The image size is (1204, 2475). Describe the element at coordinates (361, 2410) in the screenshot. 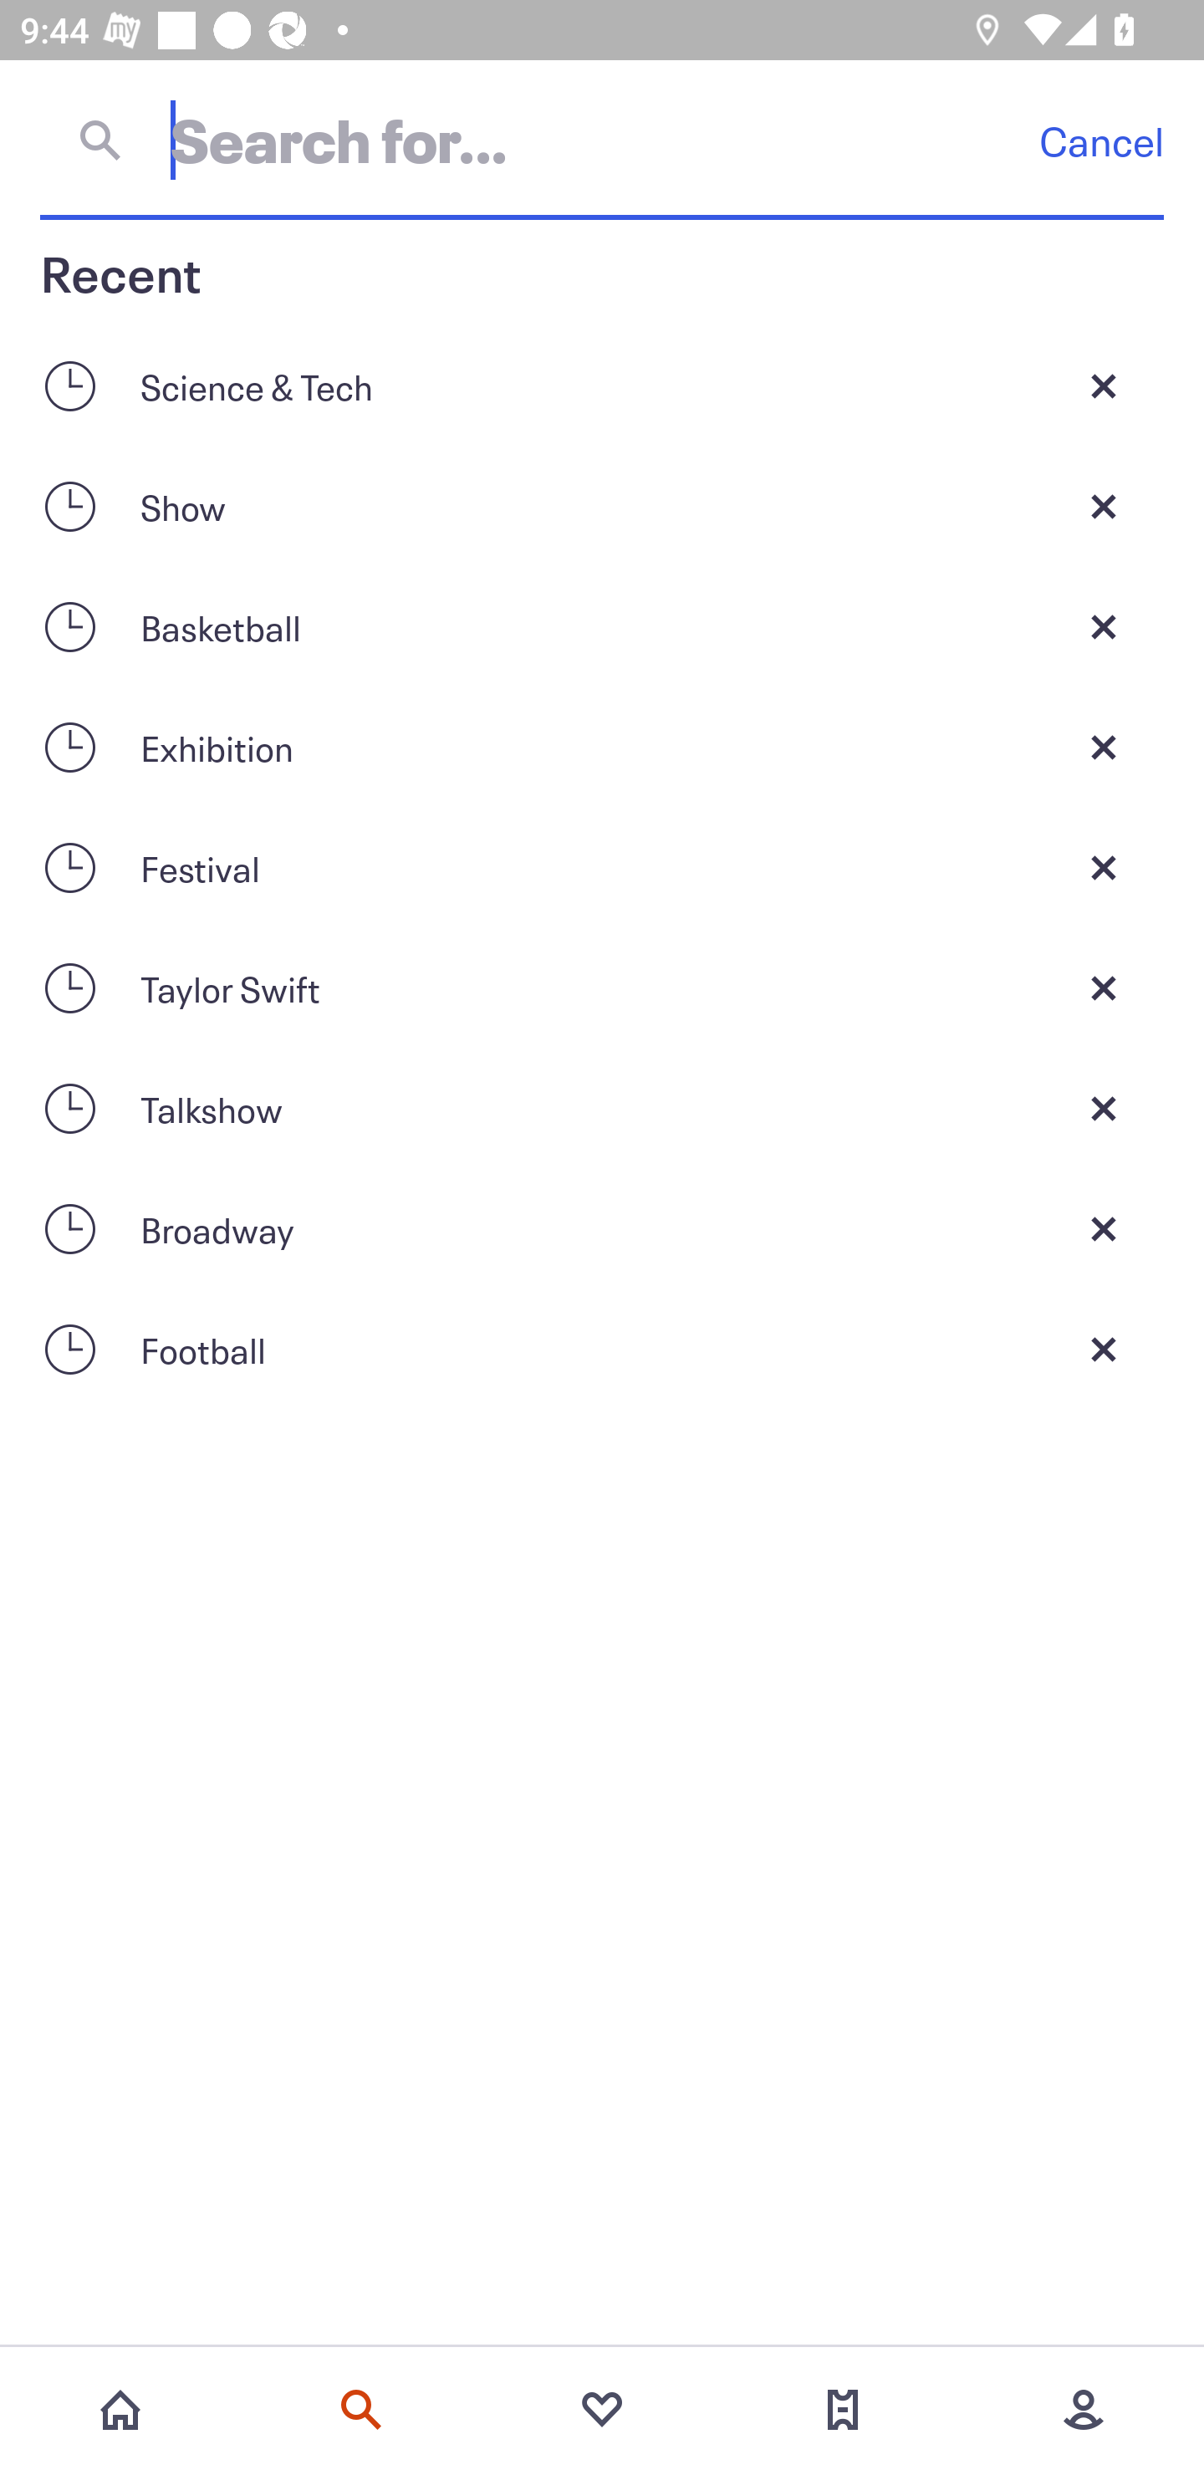

I see `Search events` at that location.